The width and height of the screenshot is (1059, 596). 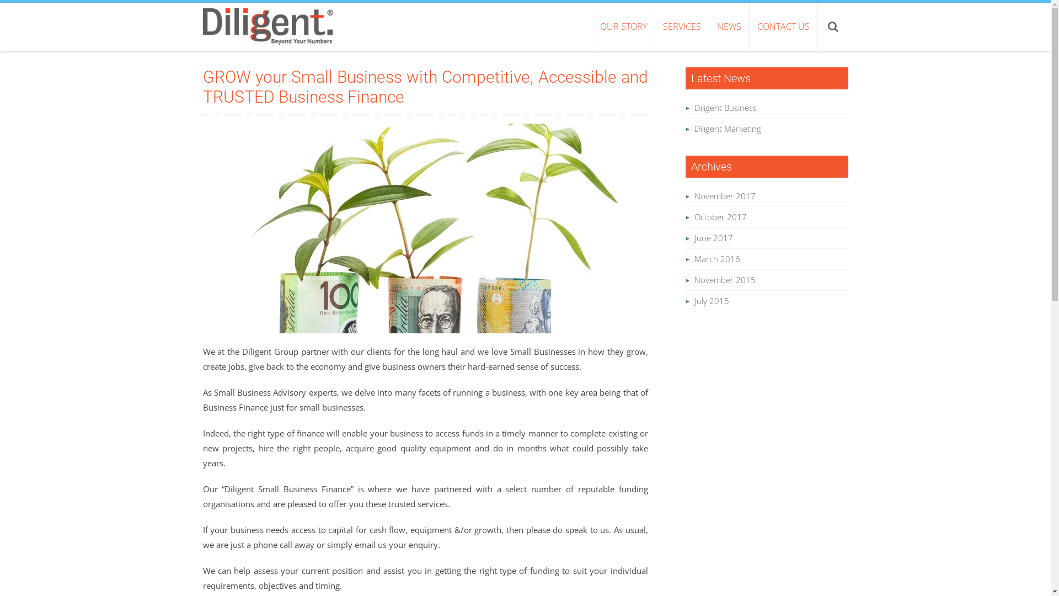 I want to click on March 2016, so click(x=717, y=259).